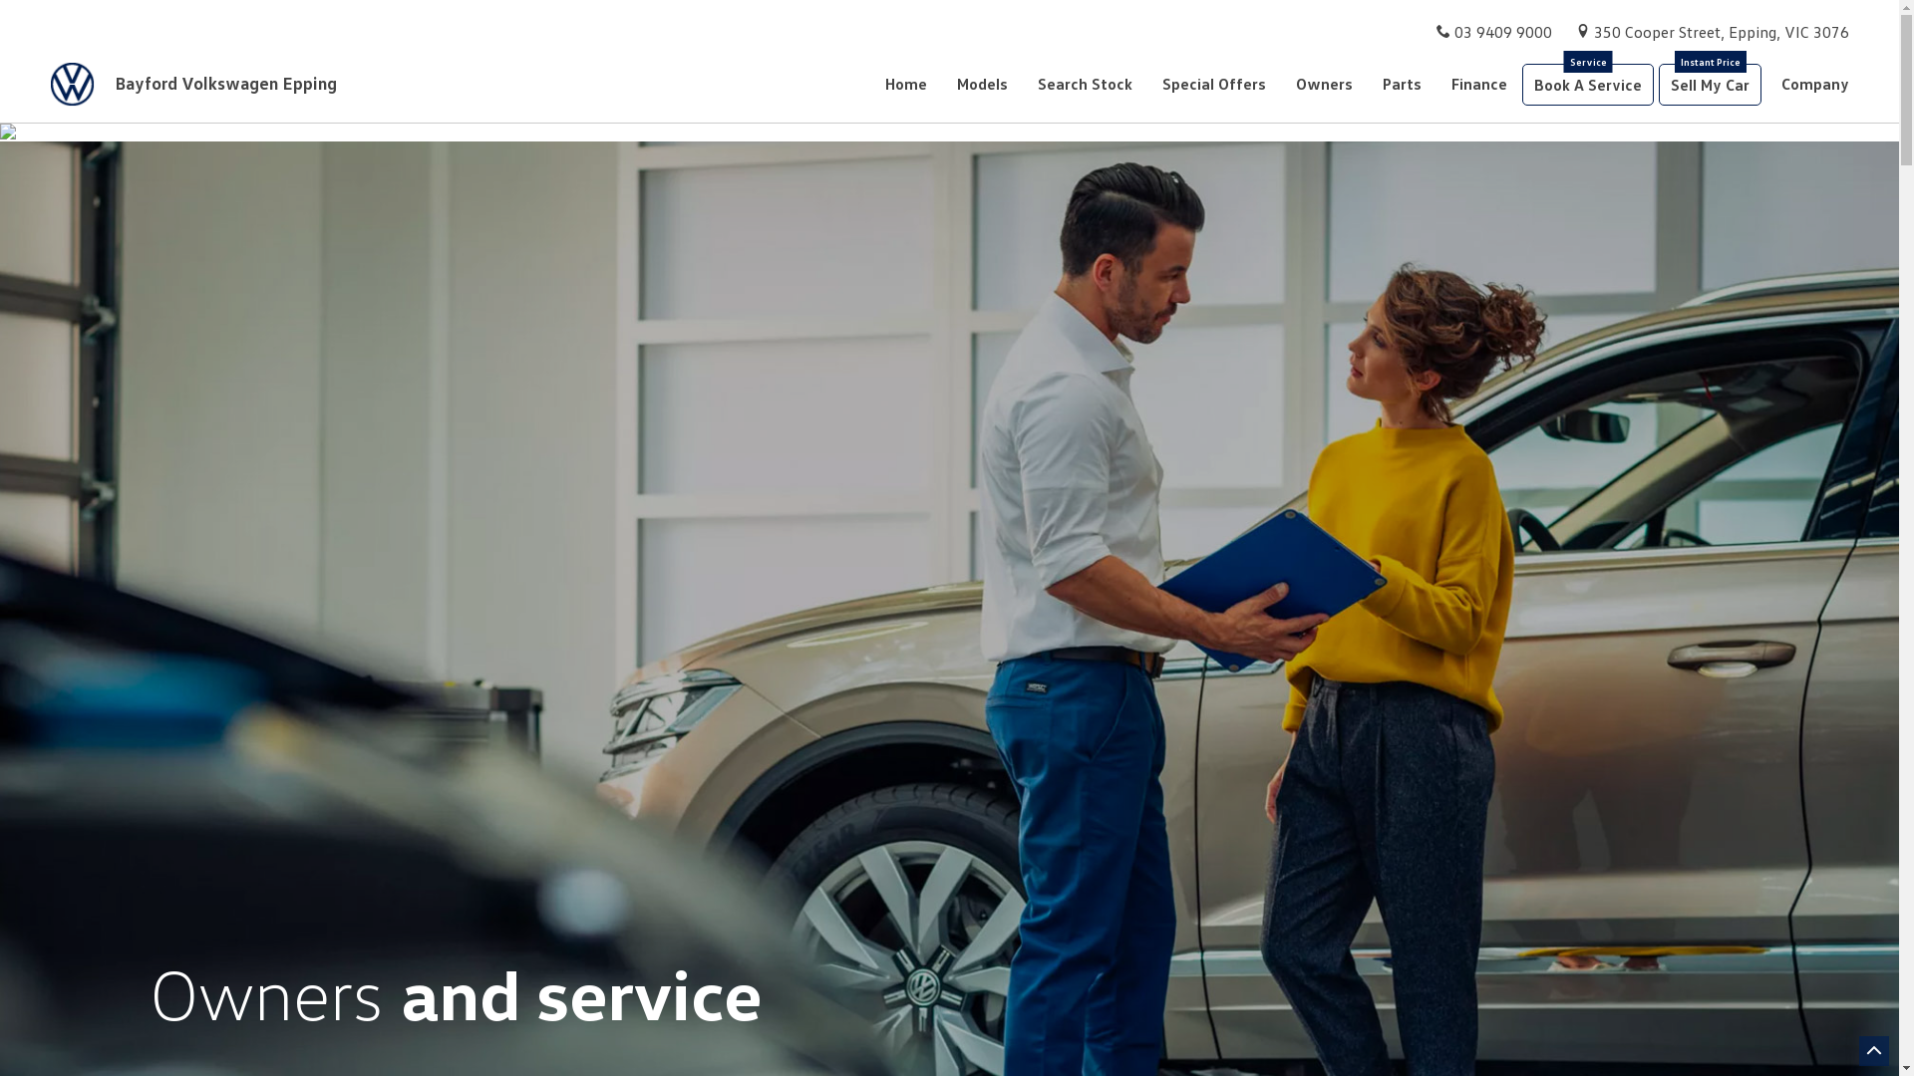 This screenshot has height=1076, width=1914. What do you see at coordinates (203, 84) in the screenshot?
I see `Bayford Volkswagen Epping` at bounding box center [203, 84].